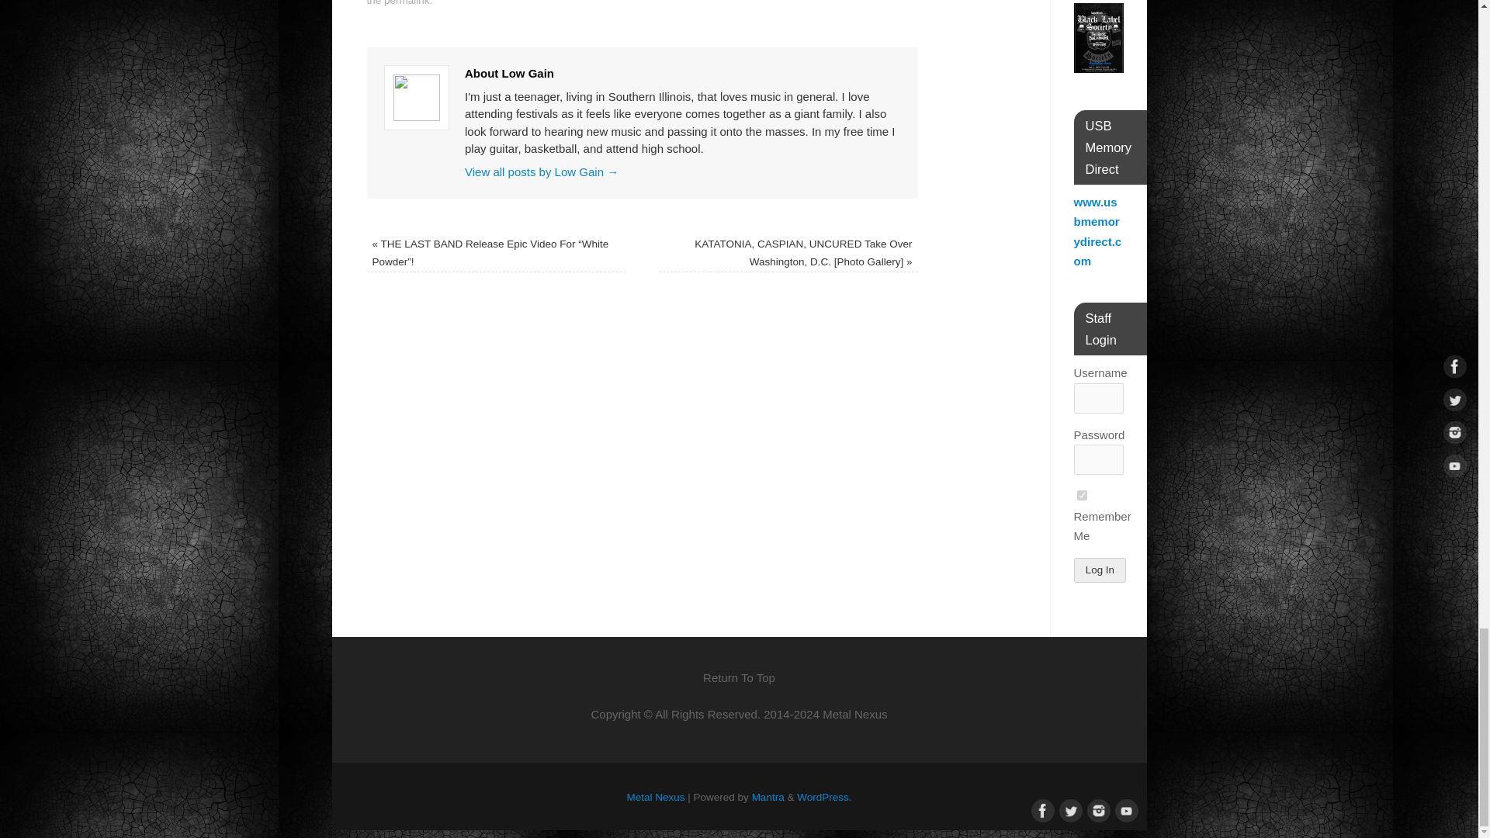 Image resolution: width=1490 pixels, height=838 pixels. I want to click on Log In, so click(1100, 570).